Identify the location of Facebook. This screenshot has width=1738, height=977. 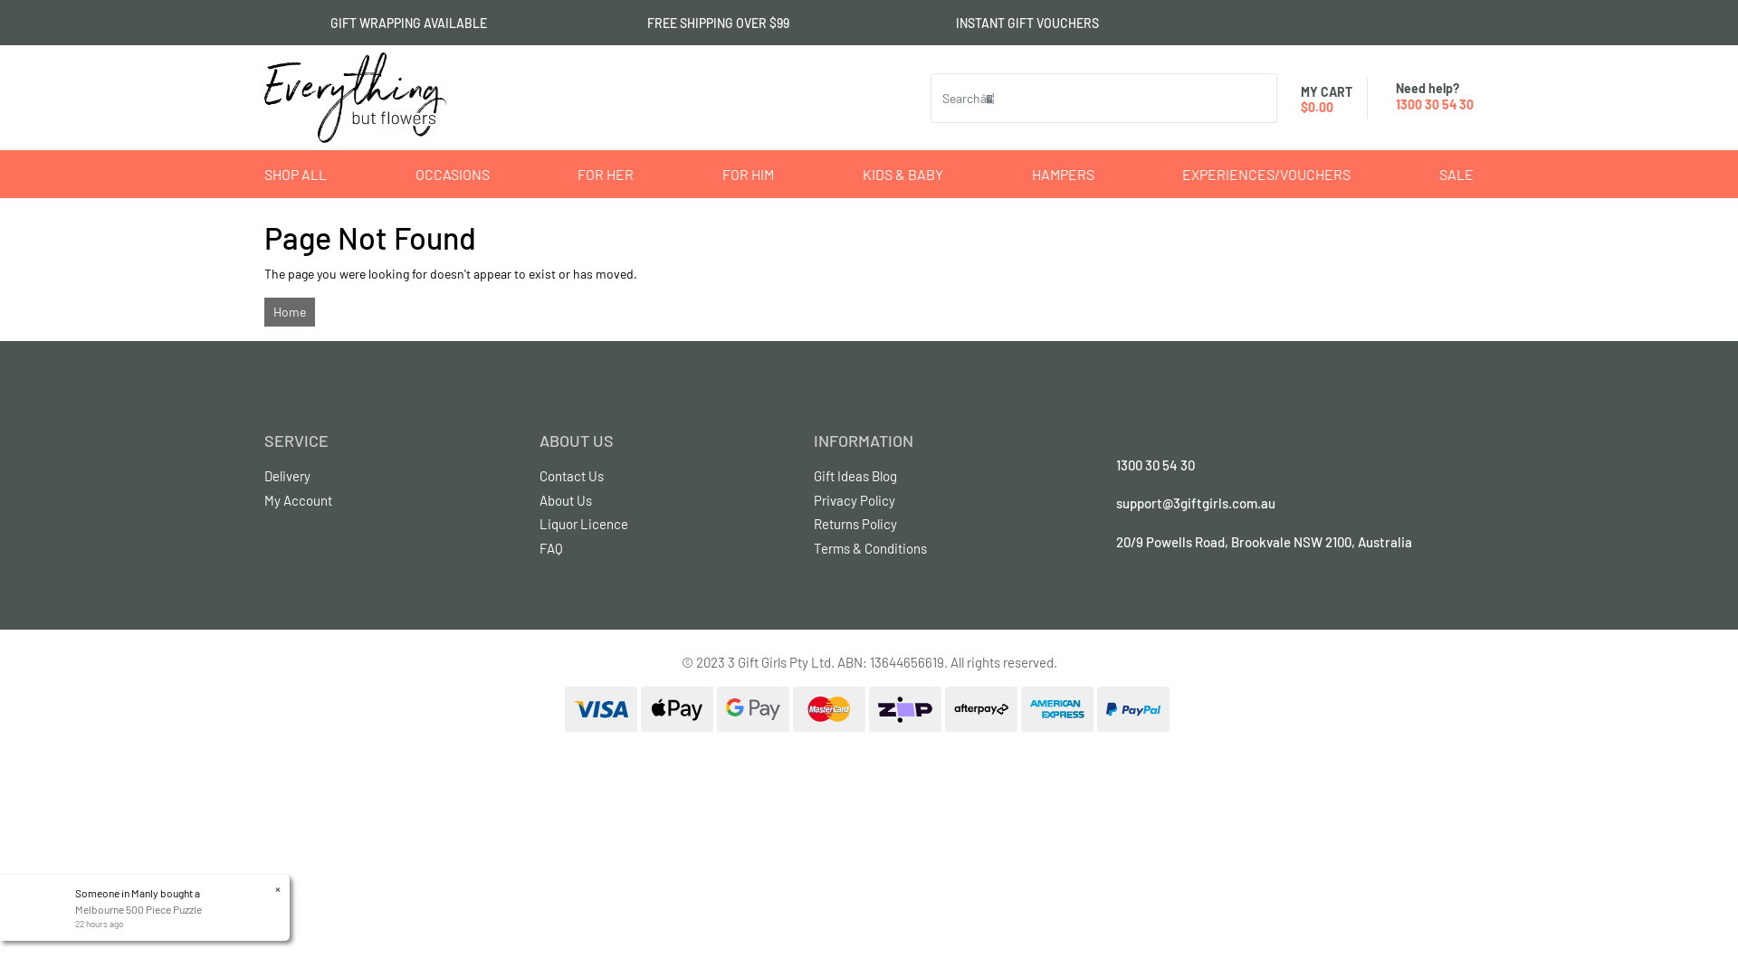
(1095, 587).